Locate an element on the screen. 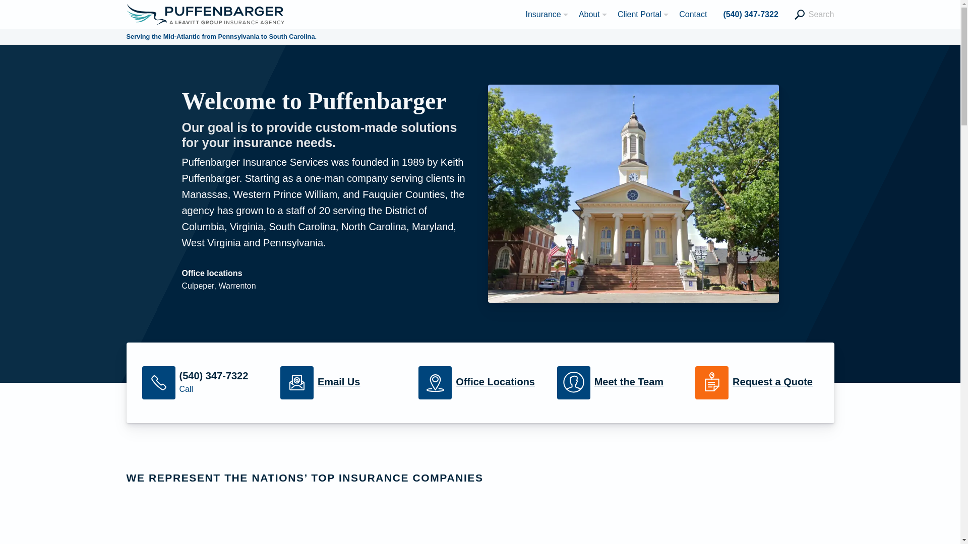  Office Locations is located at coordinates (479, 382).